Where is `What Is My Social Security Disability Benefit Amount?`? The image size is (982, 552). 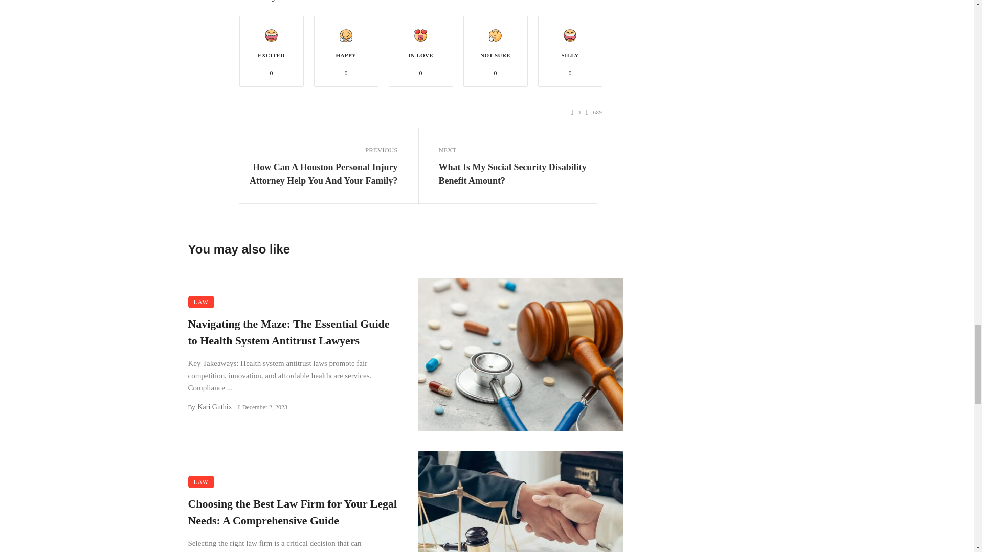 What Is My Social Security Disability Benefit Amount? is located at coordinates (518, 174).